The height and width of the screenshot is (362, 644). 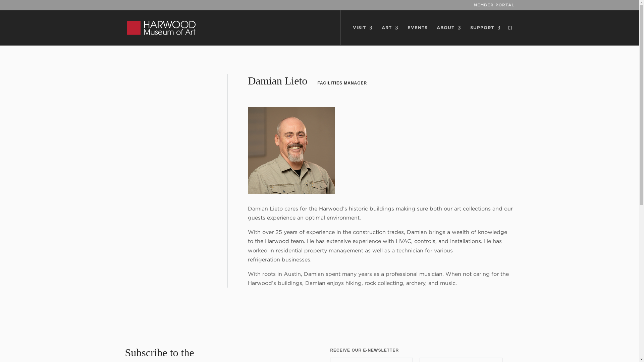 I want to click on MEMBER PORTAL, so click(x=494, y=6).